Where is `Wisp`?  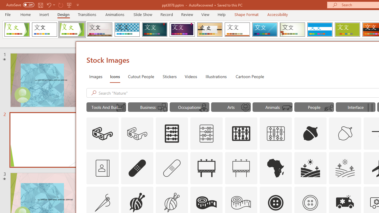 Wisp is located at coordinates (292, 30).